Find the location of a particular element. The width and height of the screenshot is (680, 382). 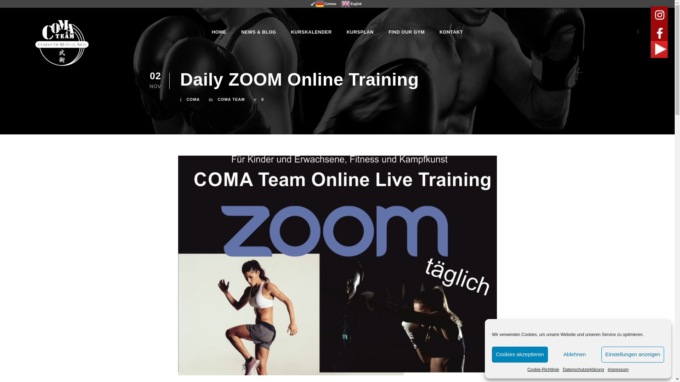

KURSPLAN is located at coordinates (360, 32).